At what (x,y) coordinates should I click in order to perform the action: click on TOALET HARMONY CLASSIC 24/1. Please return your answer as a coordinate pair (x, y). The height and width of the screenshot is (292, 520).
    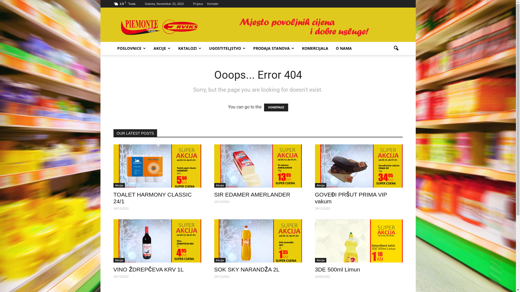
    Looking at the image, I should click on (152, 198).